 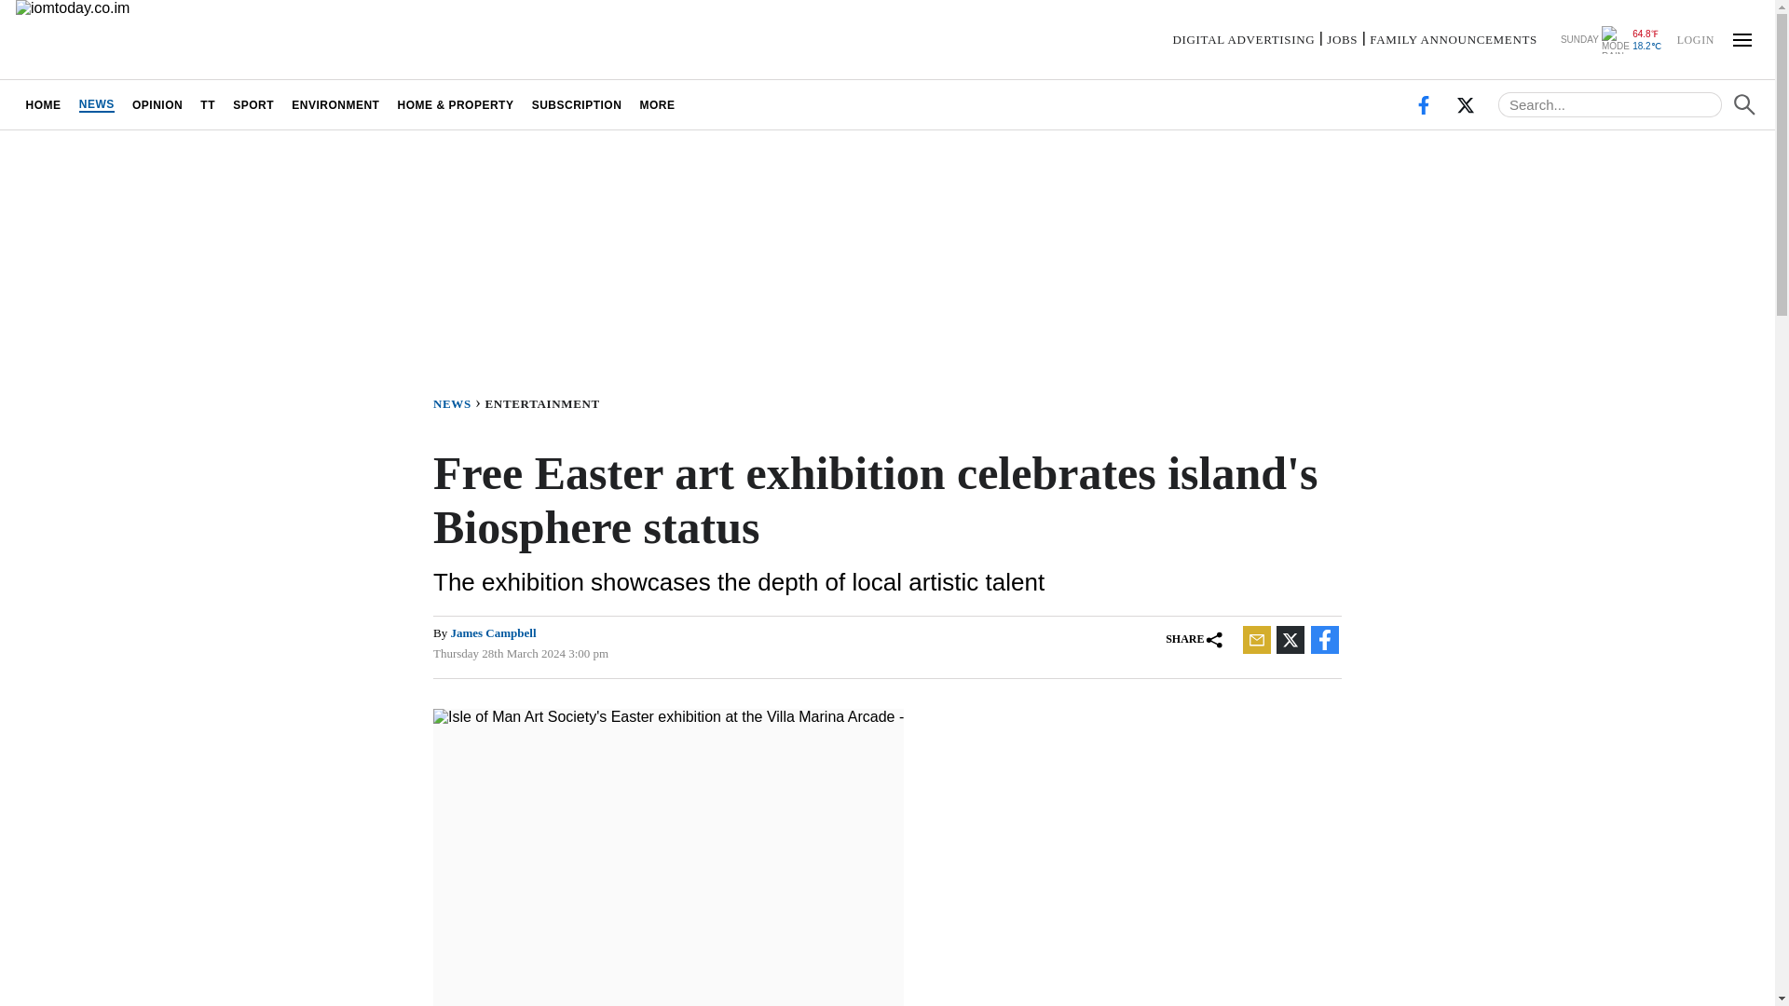 I want to click on OPINION, so click(x=157, y=104).